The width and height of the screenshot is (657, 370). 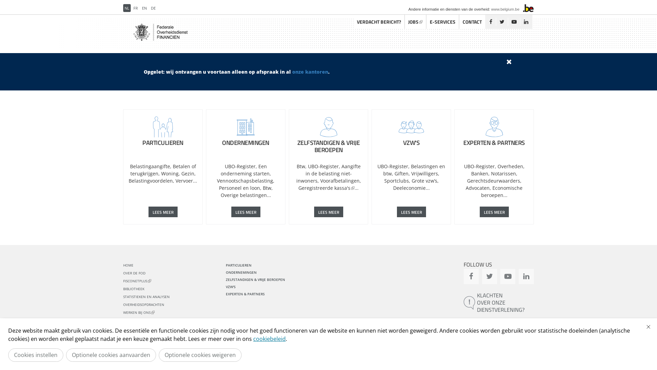 What do you see at coordinates (443, 22) in the screenshot?
I see `E-SERVICES` at bounding box center [443, 22].